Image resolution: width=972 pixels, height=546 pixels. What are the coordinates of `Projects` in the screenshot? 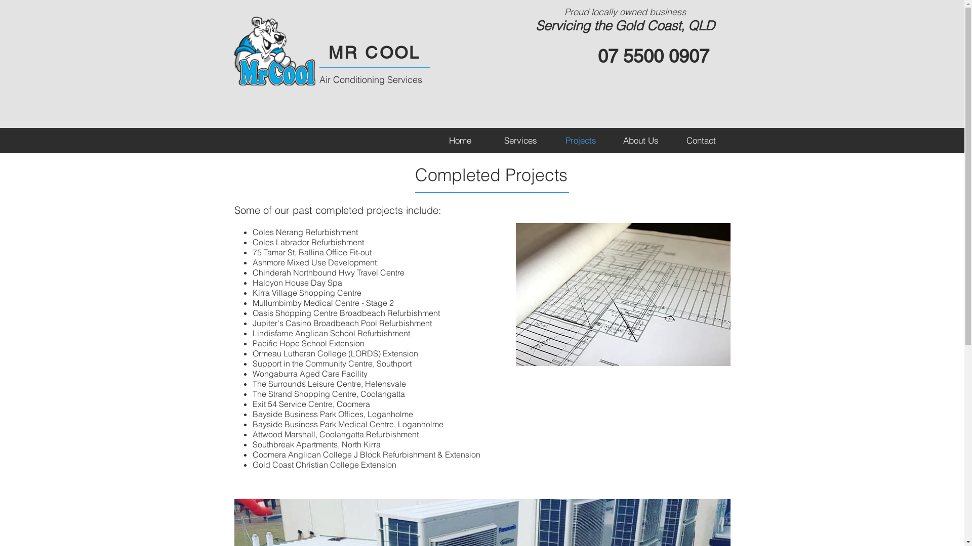 It's located at (581, 141).